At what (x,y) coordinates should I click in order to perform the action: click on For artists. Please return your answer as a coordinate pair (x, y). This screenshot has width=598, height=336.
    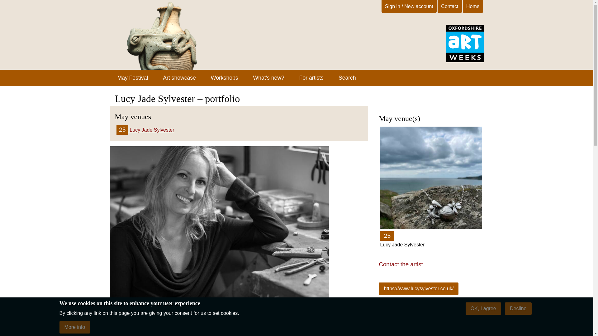
    Looking at the image, I should click on (311, 78).